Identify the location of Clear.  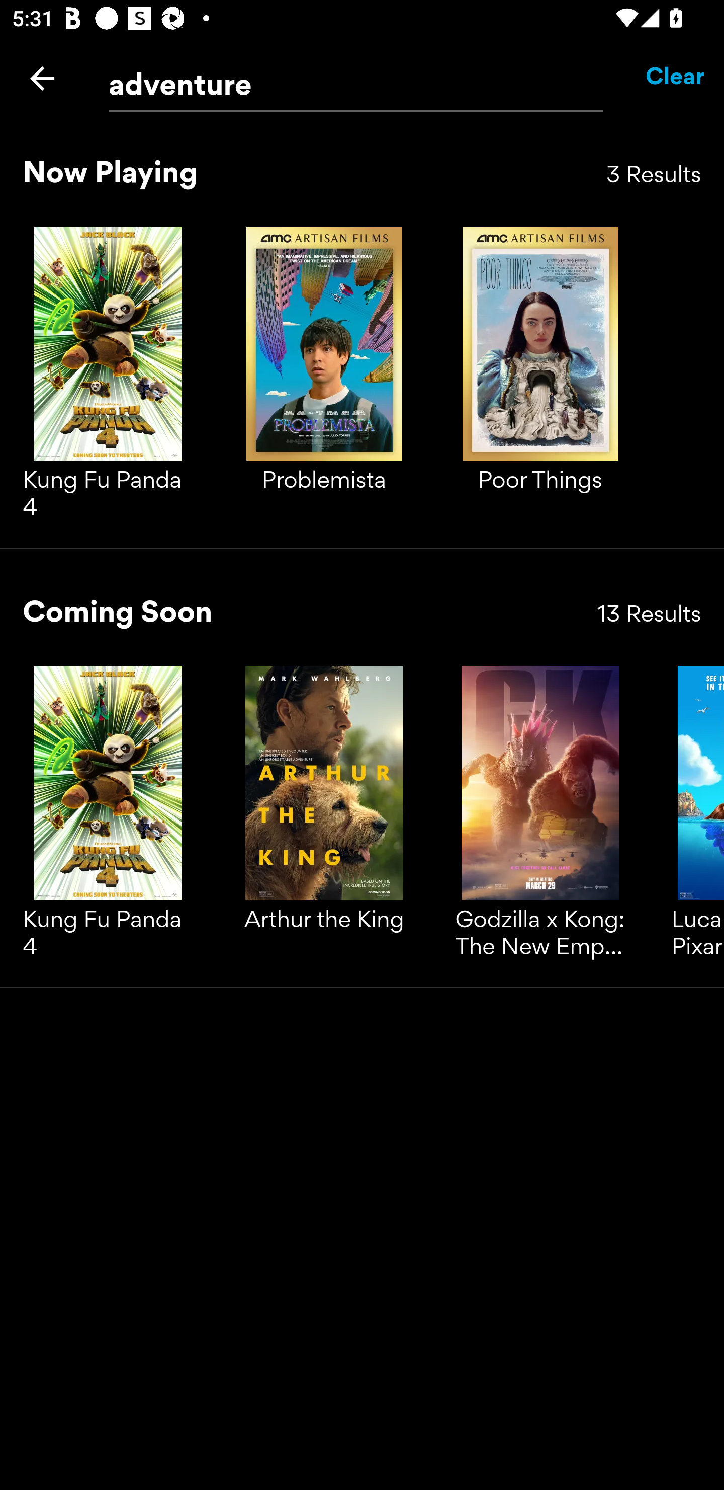
(676, 78).